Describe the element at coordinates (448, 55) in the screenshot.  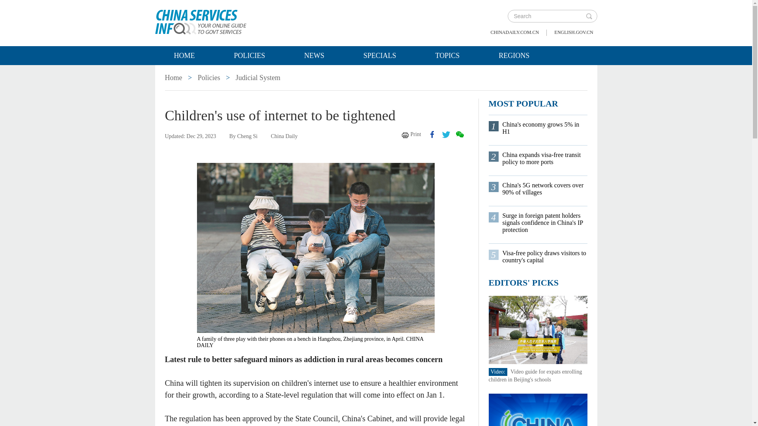
I see `TOPICS` at that location.